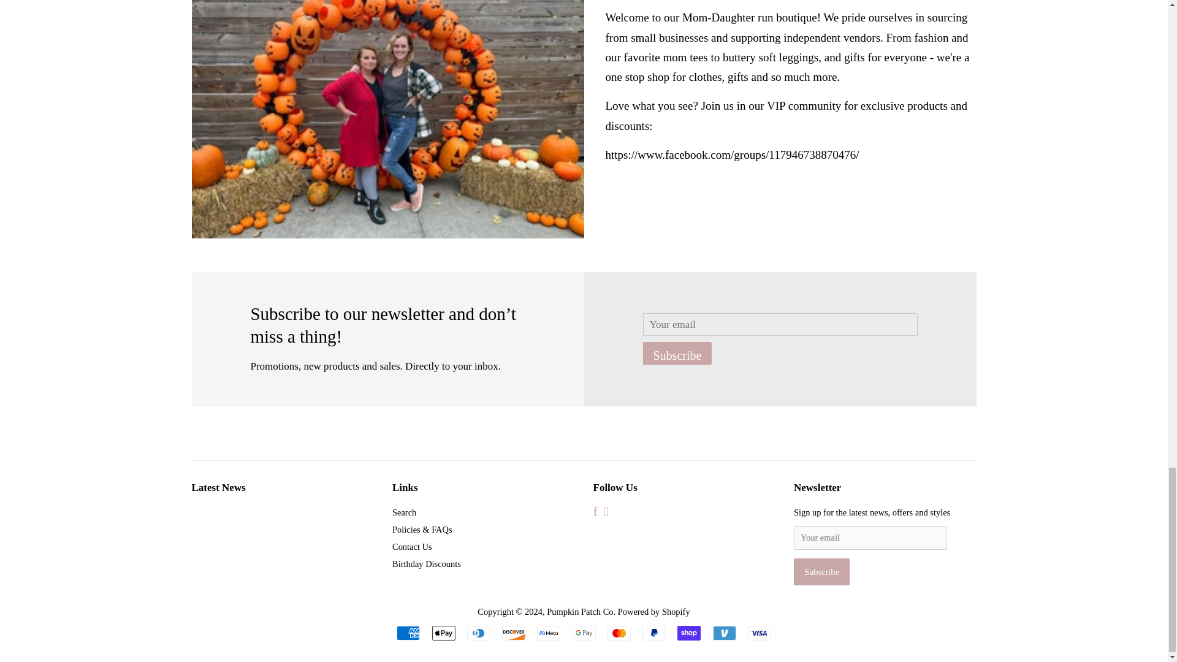 Image resolution: width=1177 pixels, height=662 pixels. Describe the element at coordinates (443, 633) in the screenshot. I see `Apple Pay` at that location.